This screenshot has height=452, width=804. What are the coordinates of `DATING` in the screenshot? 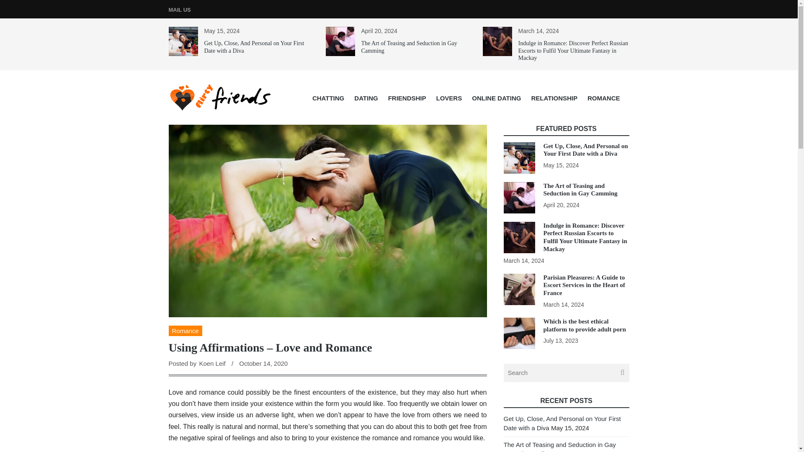 It's located at (366, 98).